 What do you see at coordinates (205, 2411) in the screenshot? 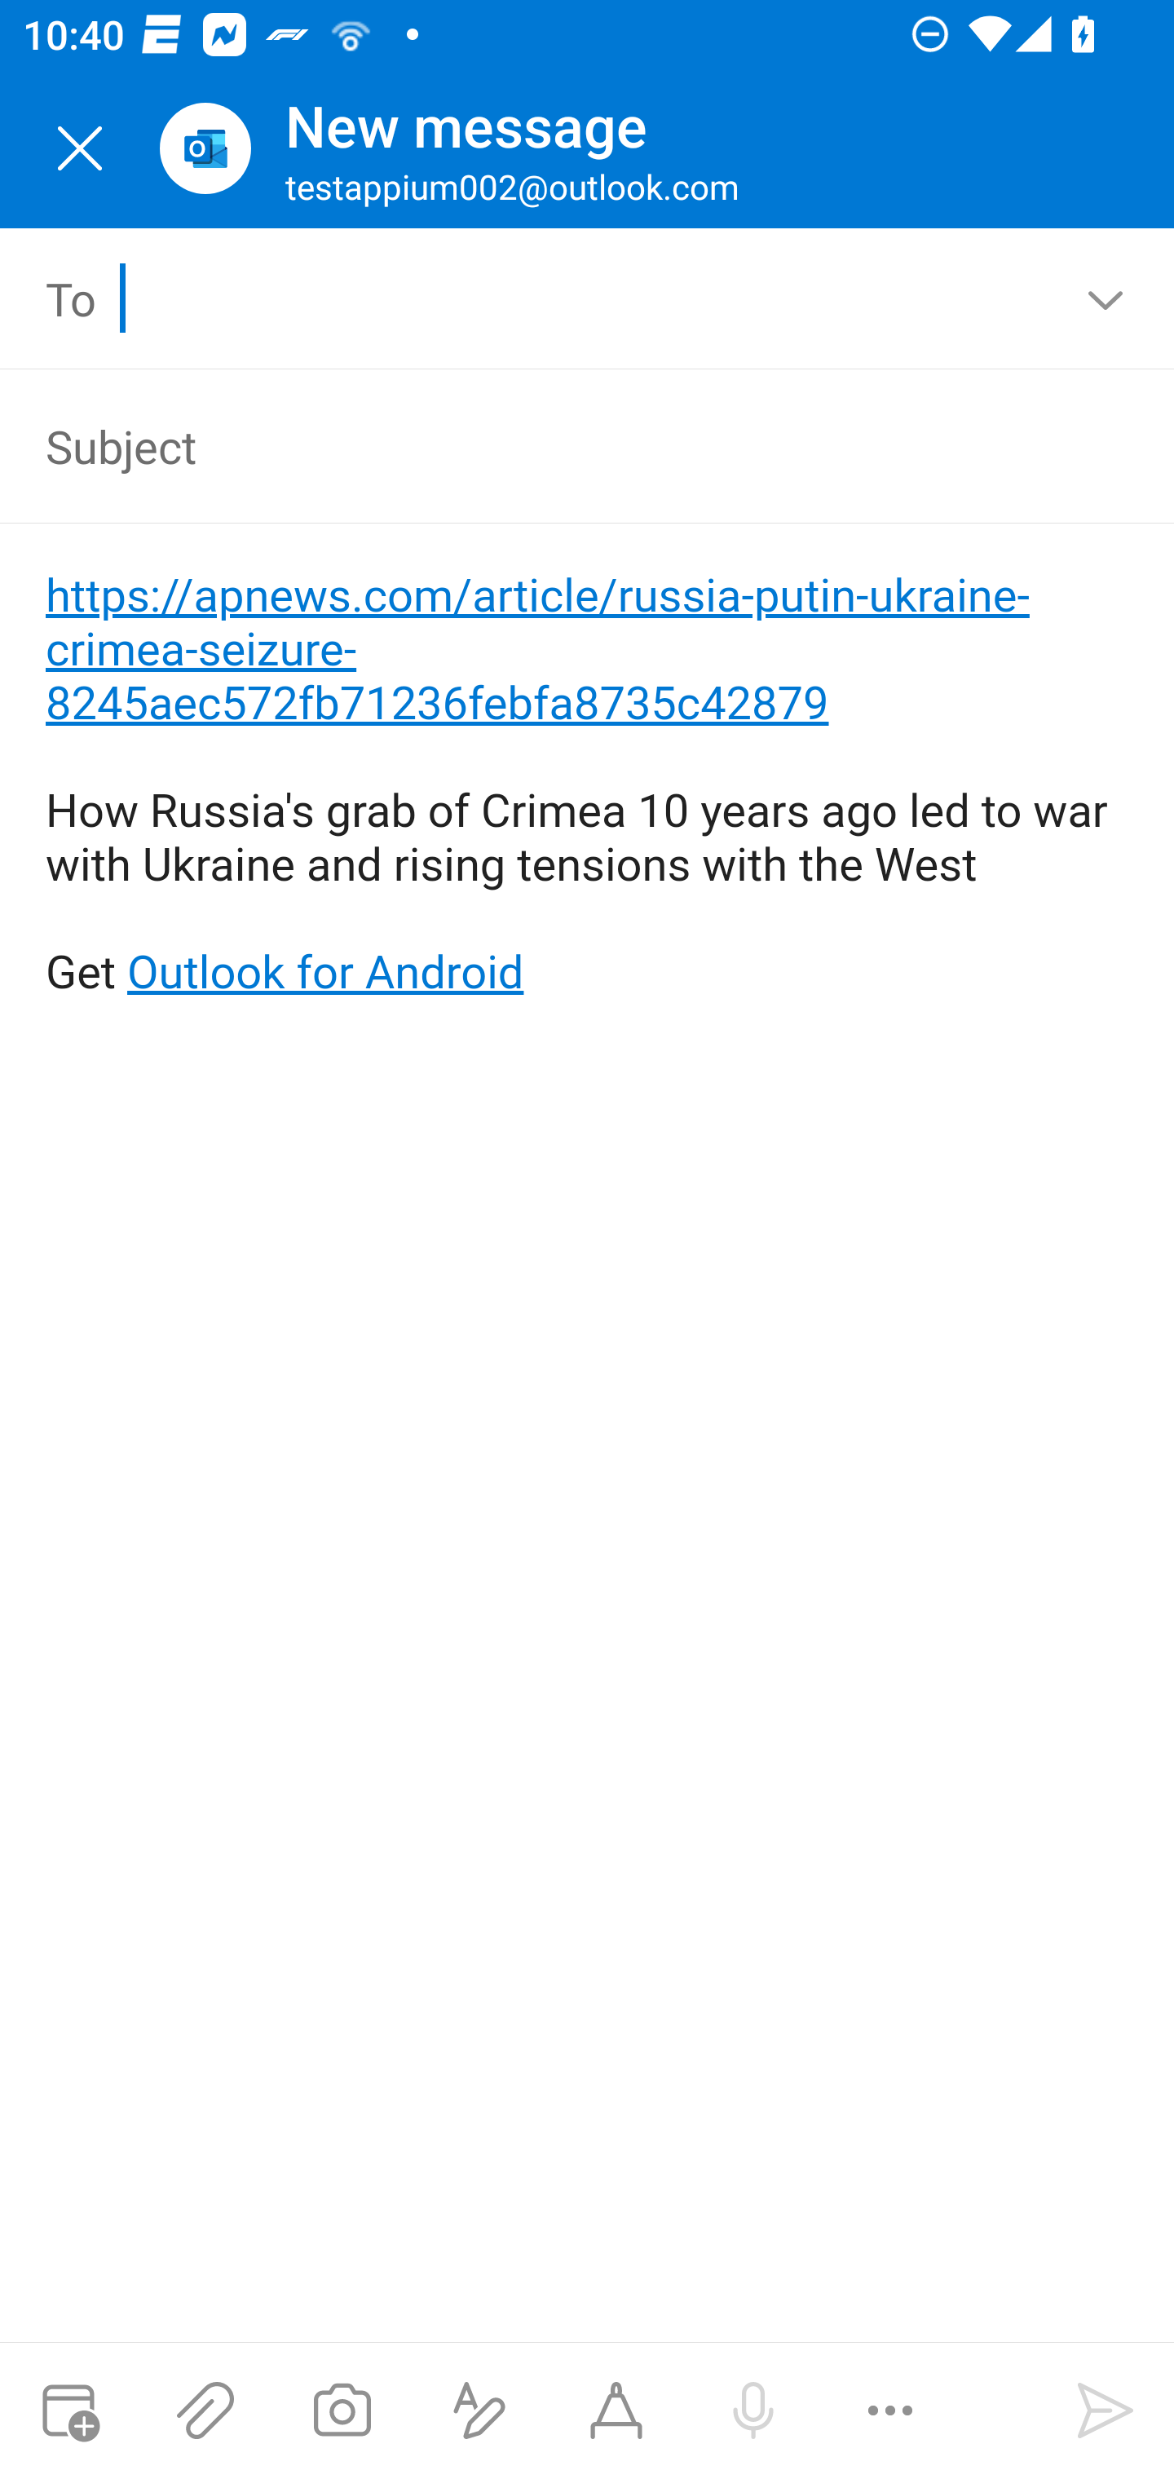
I see `Attach files` at bounding box center [205, 2411].